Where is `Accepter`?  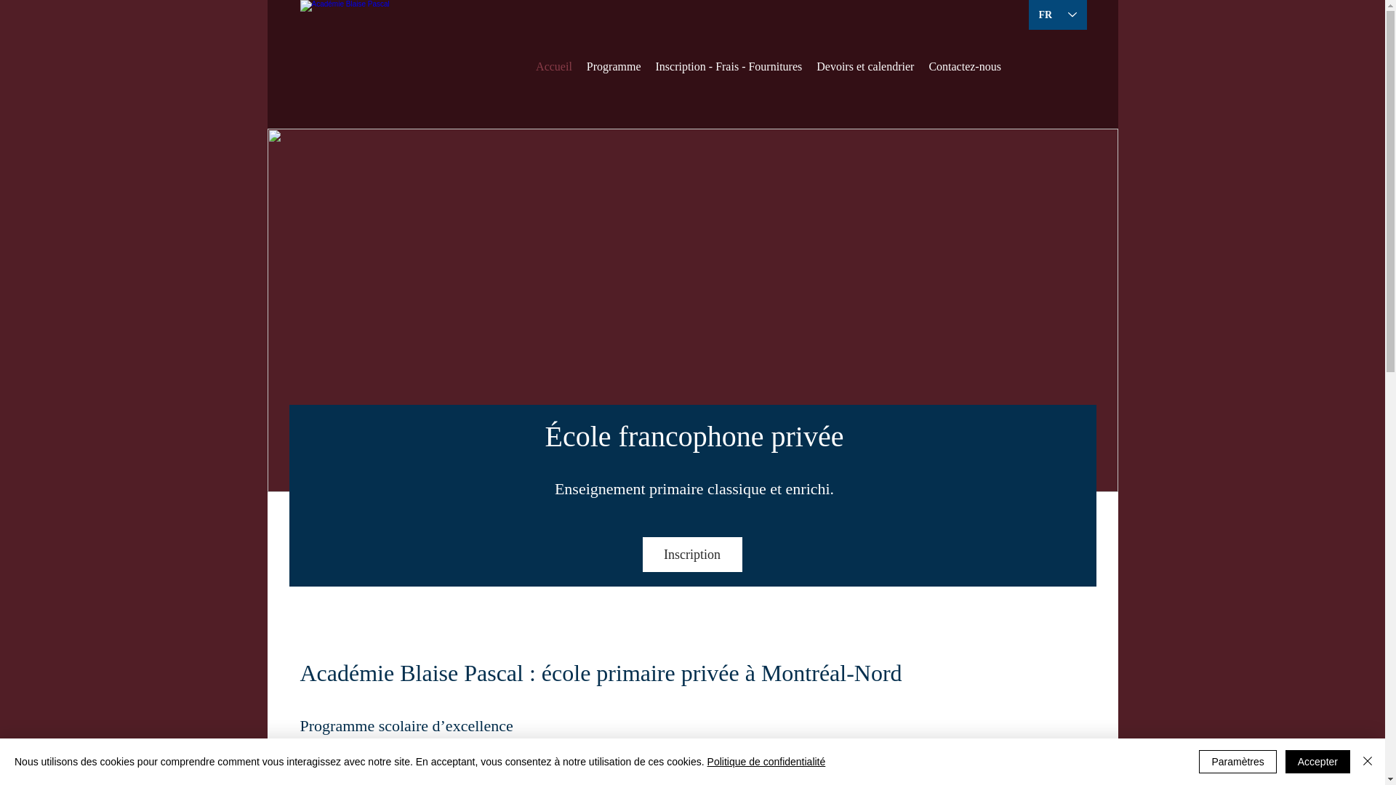
Accepter is located at coordinates (1317, 762).